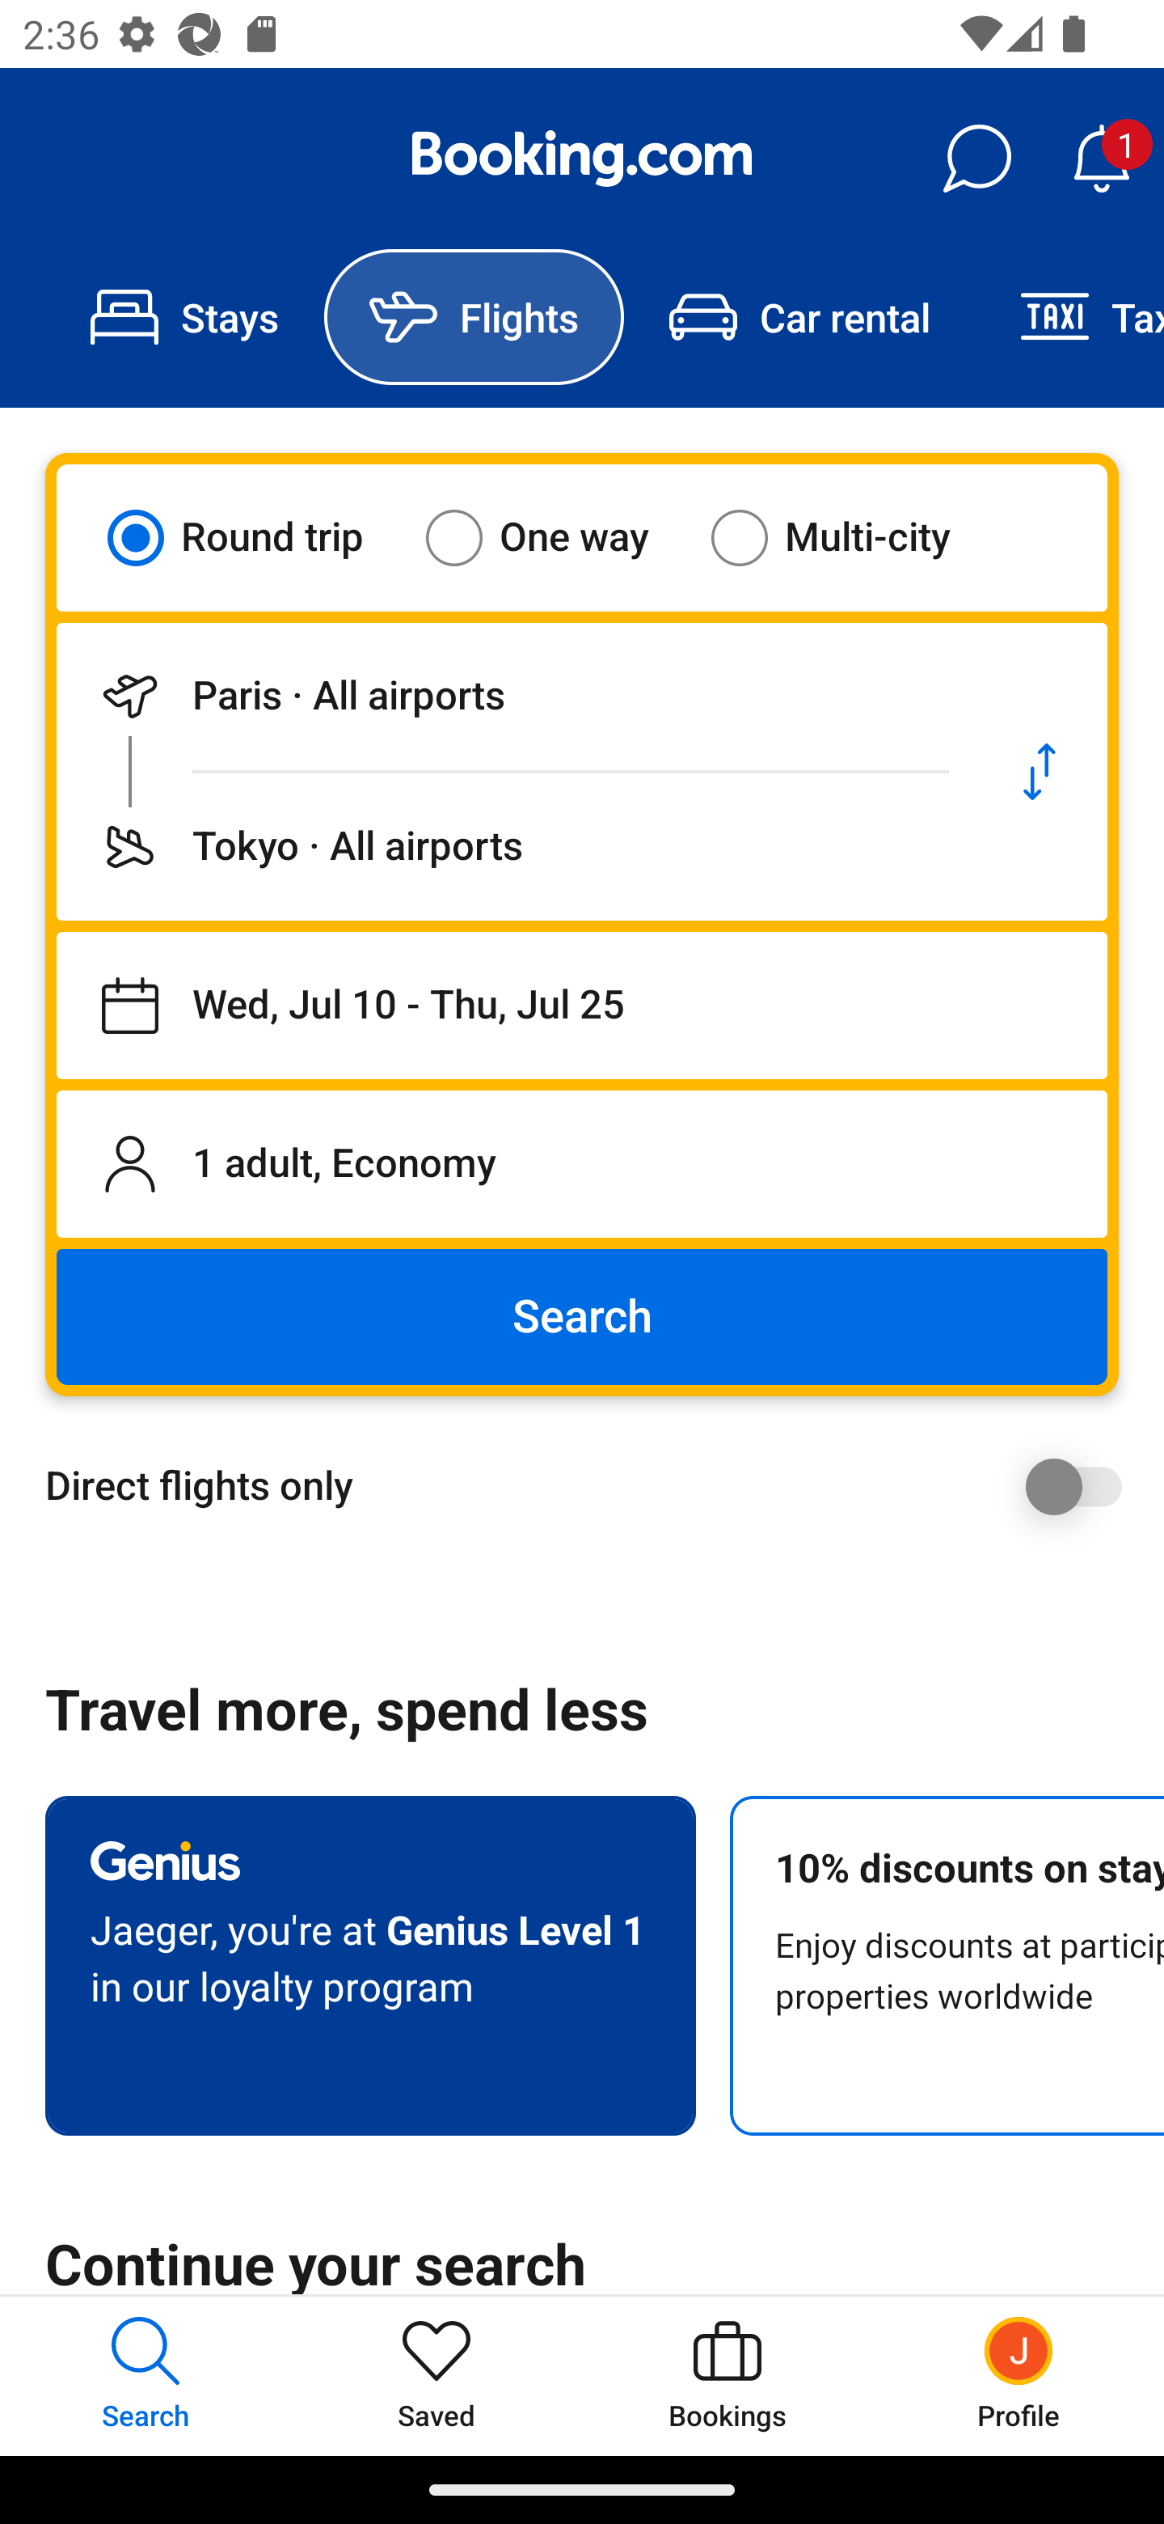 The image size is (1164, 2524). I want to click on Car rental, so click(799, 317).